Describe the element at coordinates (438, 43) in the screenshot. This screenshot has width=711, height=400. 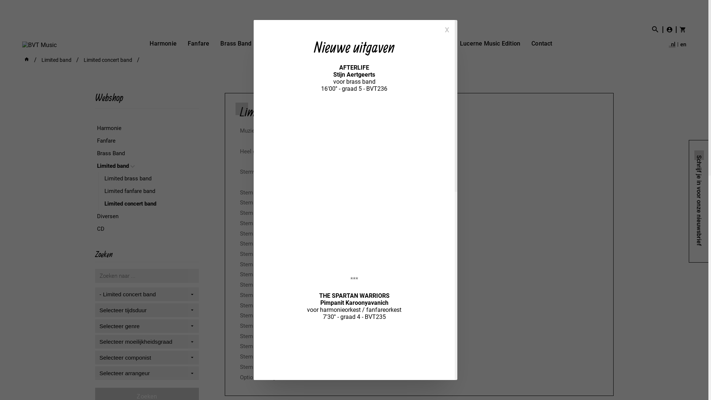
I see `Dealers` at that location.